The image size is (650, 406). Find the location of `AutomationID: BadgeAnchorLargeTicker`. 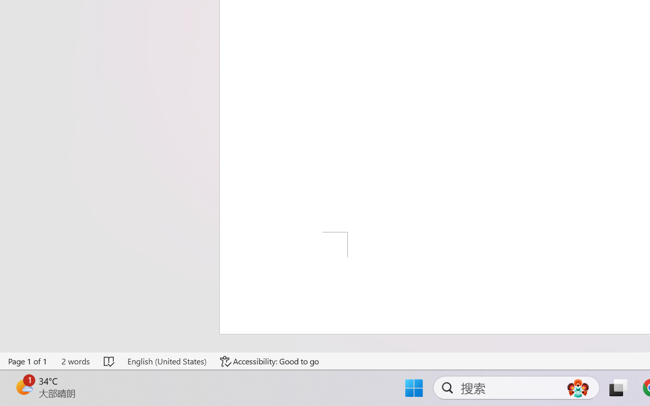

AutomationID: BadgeAnchorLargeTicker is located at coordinates (23, 387).